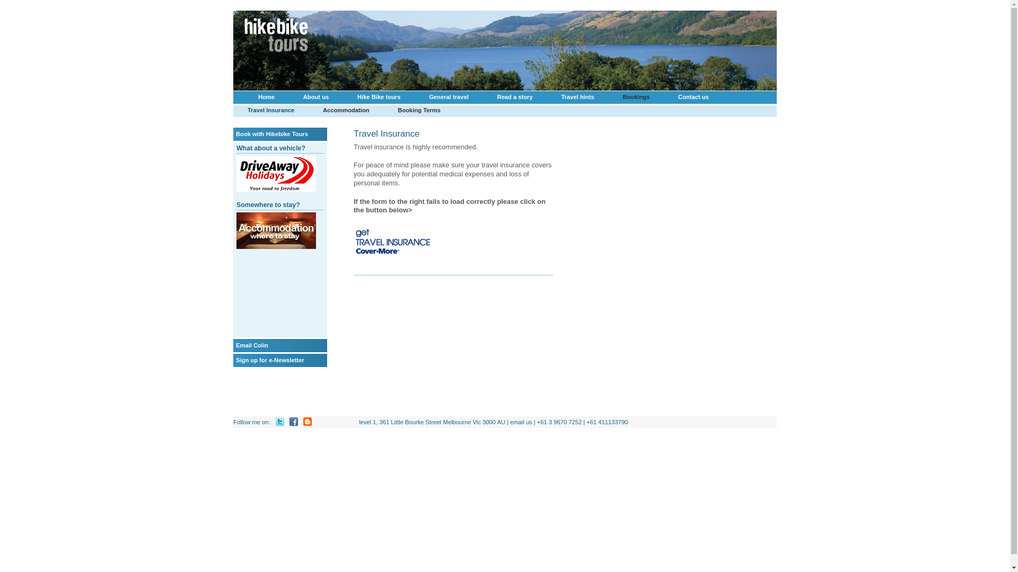 The height and width of the screenshot is (572, 1018). Describe the element at coordinates (252, 345) in the screenshot. I see `Email Colin` at that location.